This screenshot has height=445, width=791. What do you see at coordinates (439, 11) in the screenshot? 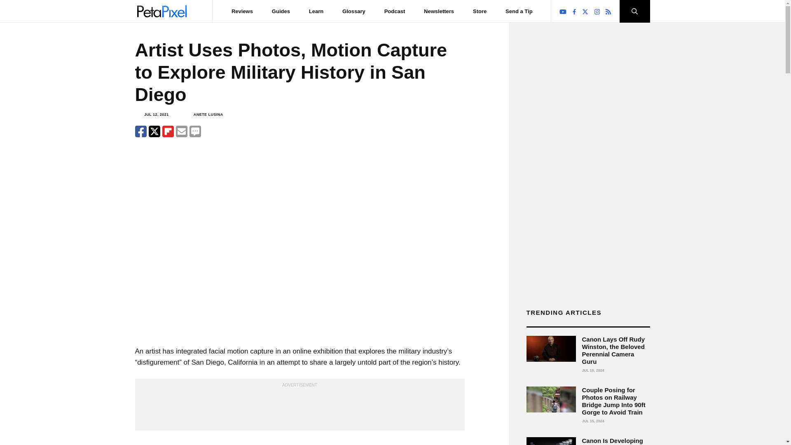
I see `Newsletters` at bounding box center [439, 11].